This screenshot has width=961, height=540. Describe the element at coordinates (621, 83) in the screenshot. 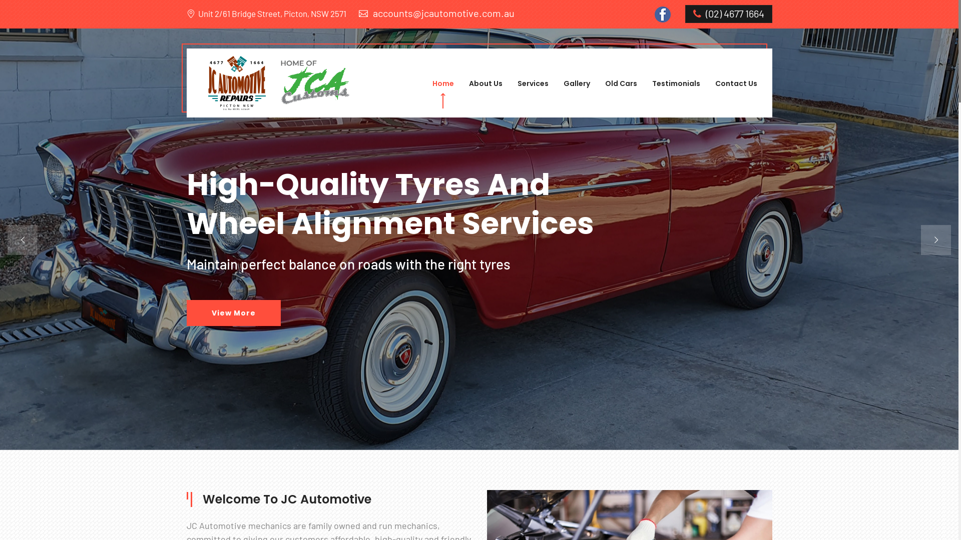

I see `Old Cars` at that location.